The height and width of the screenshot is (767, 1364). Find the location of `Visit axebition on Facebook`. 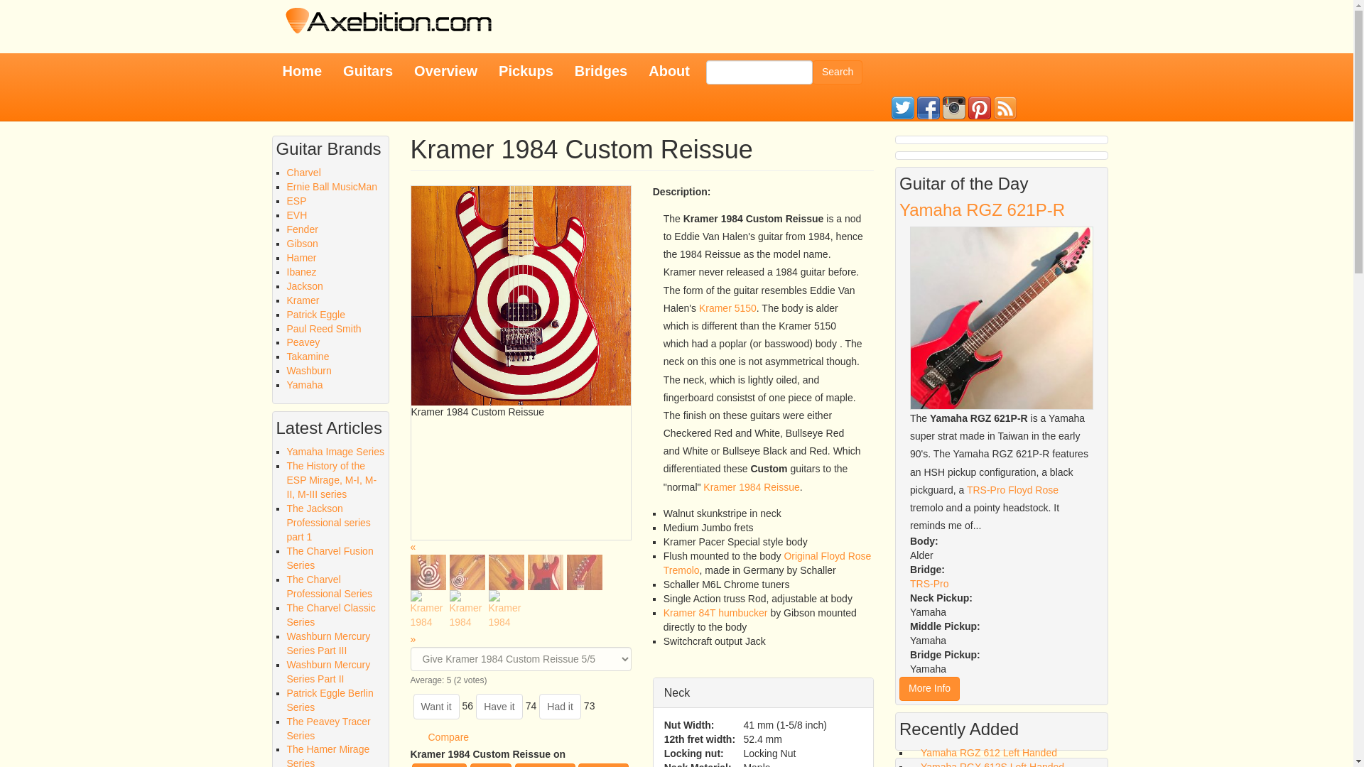

Visit axebition on Facebook is located at coordinates (928, 107).